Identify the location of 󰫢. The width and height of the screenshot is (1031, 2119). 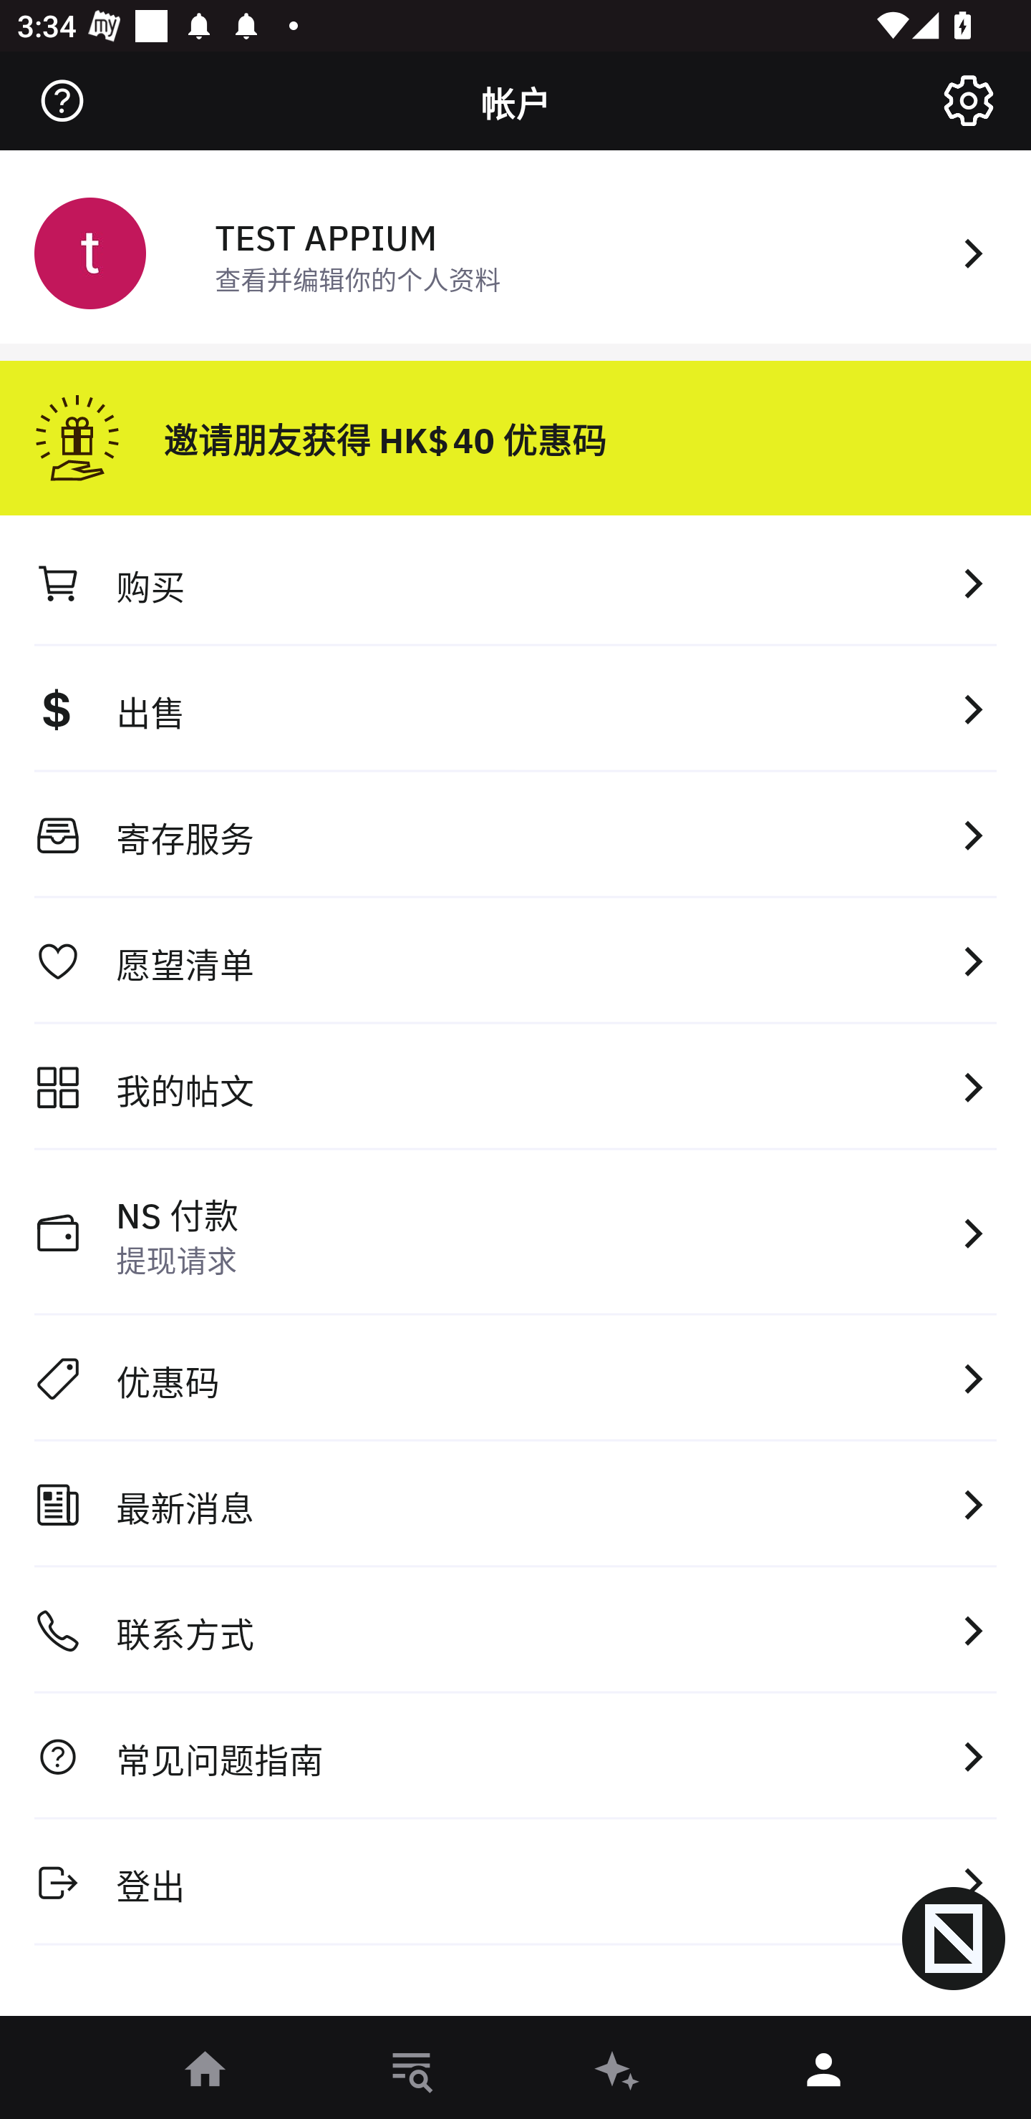
(619, 2071).